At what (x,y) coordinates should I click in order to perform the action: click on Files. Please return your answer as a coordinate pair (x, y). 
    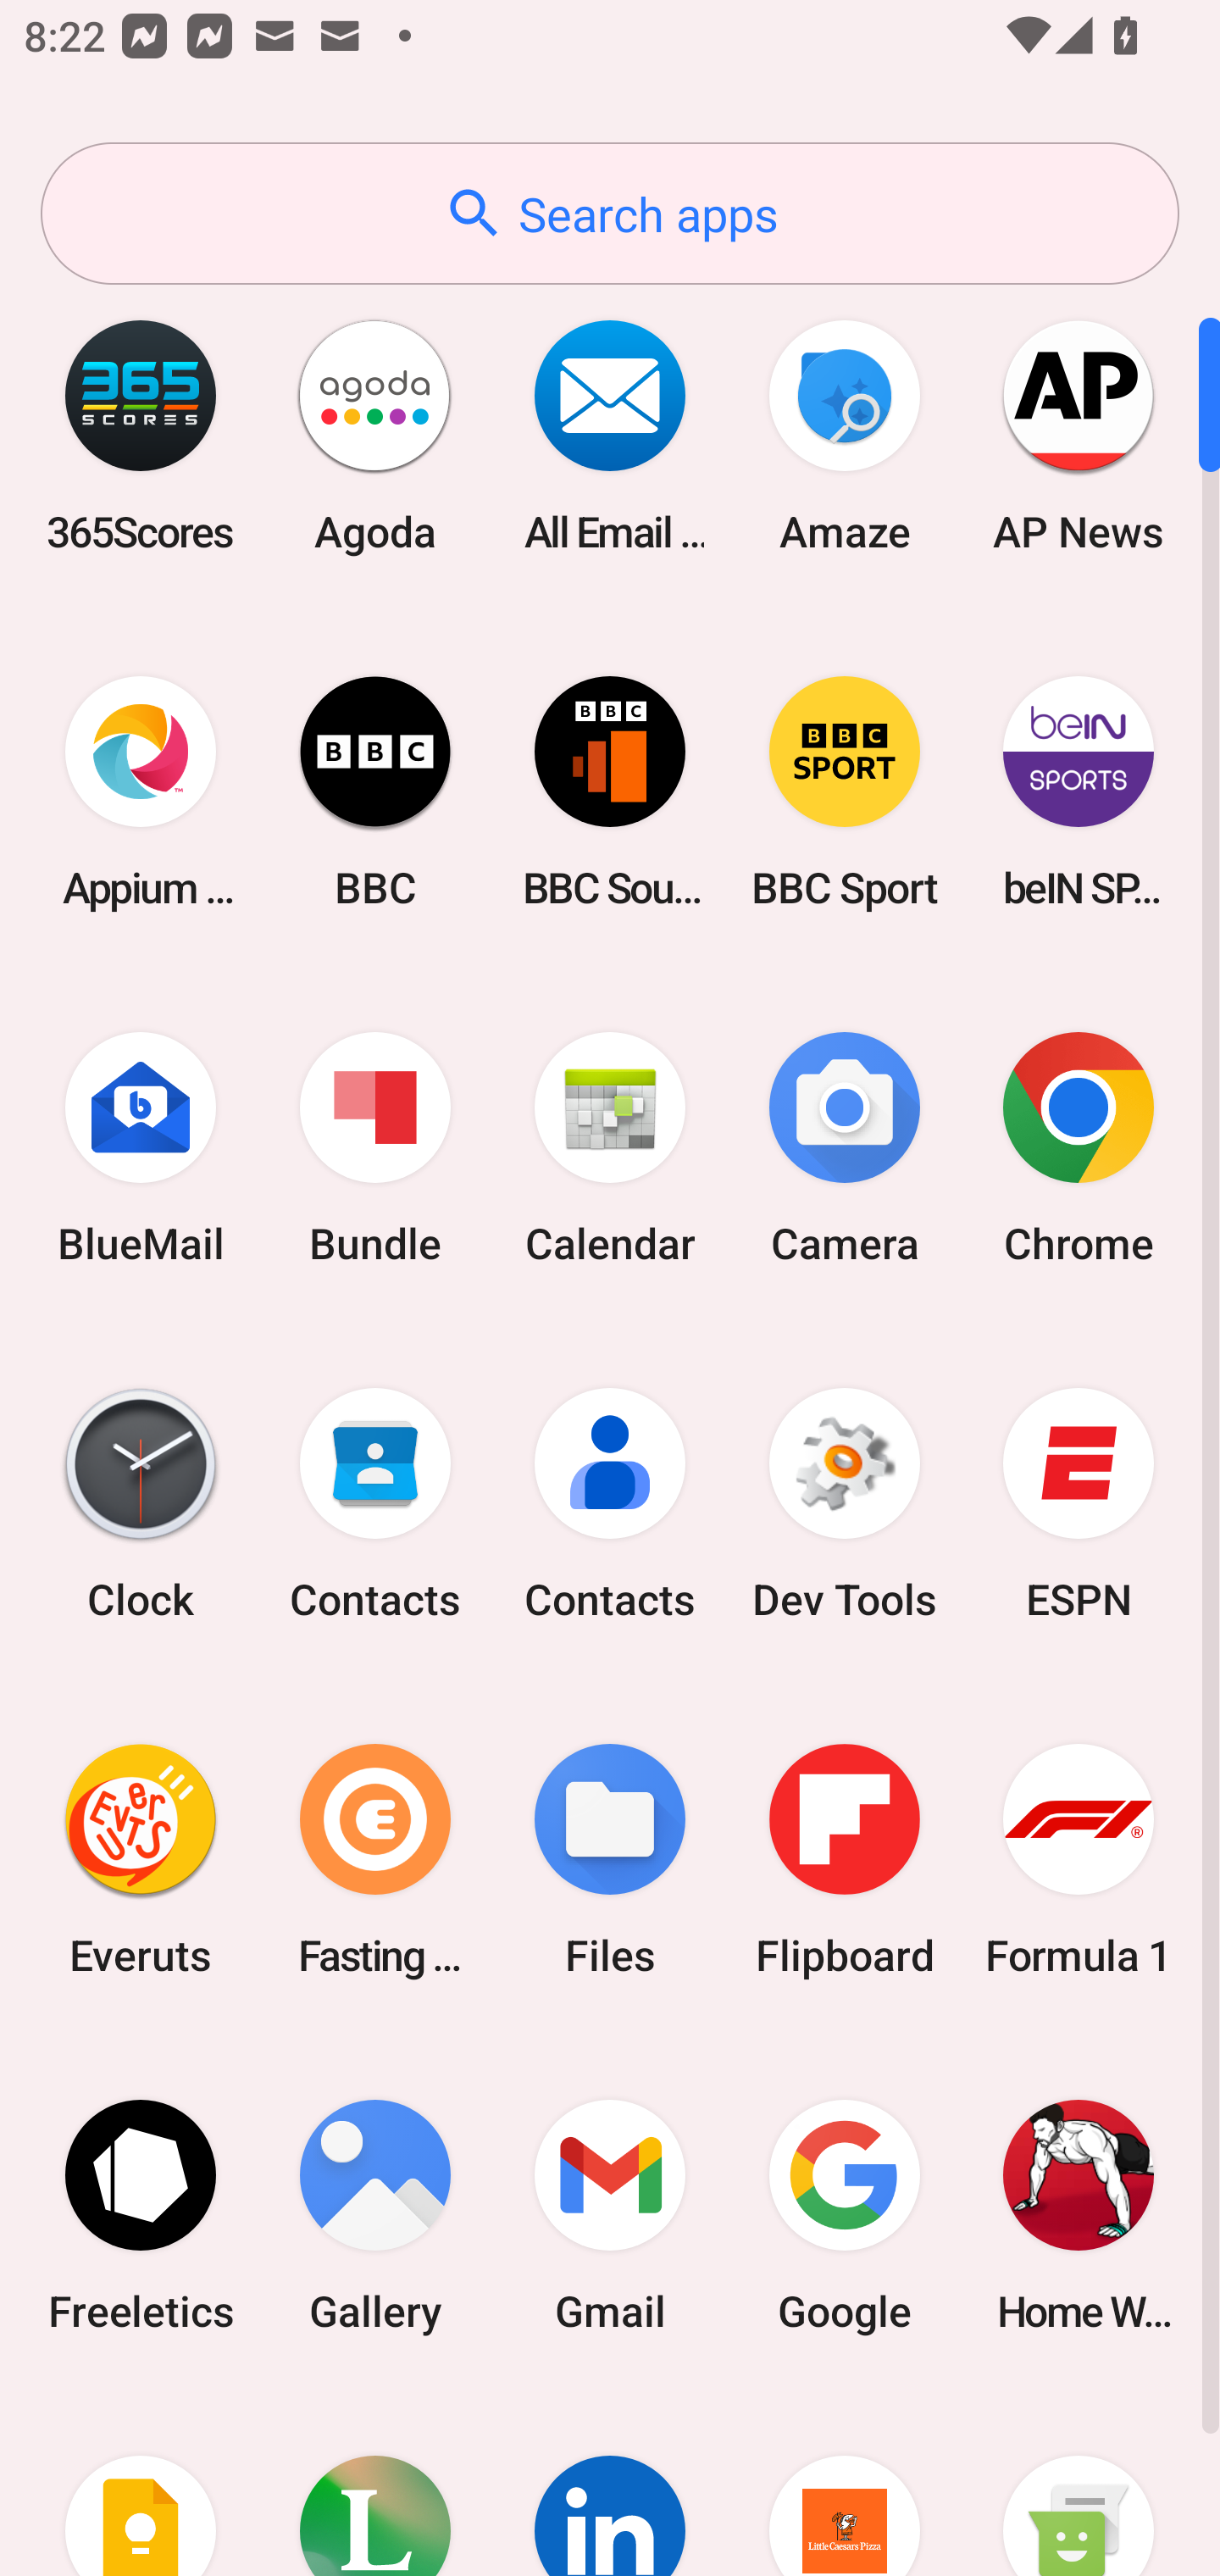
    Looking at the image, I should click on (610, 1859).